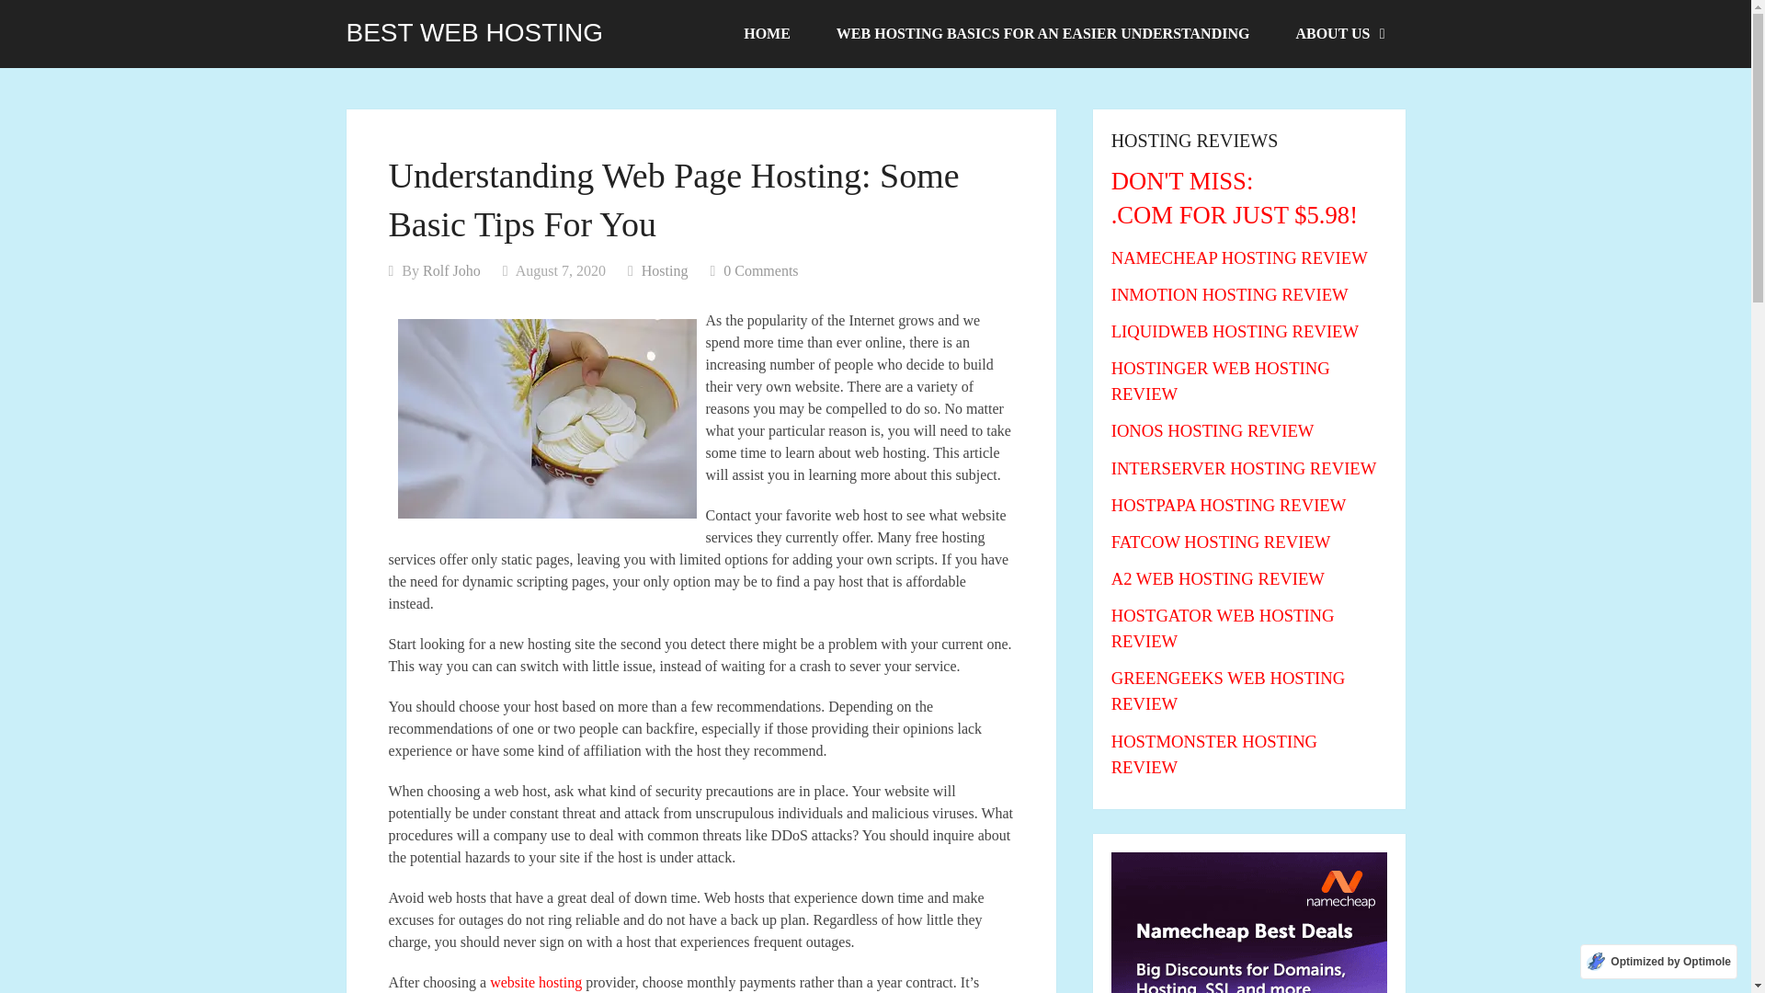  What do you see at coordinates (1042, 34) in the screenshot?
I see `WEB HOSTING BASICS FOR AN EASIER UNDERSTANDING` at bounding box center [1042, 34].